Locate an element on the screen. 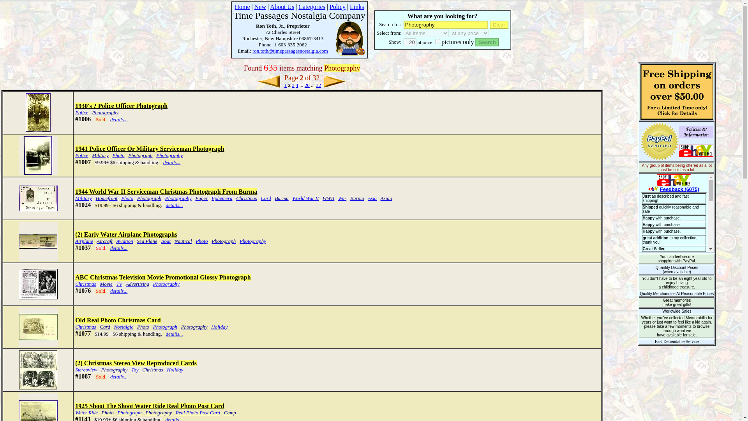 This screenshot has height=421, width=748. Police is located at coordinates (82, 112).